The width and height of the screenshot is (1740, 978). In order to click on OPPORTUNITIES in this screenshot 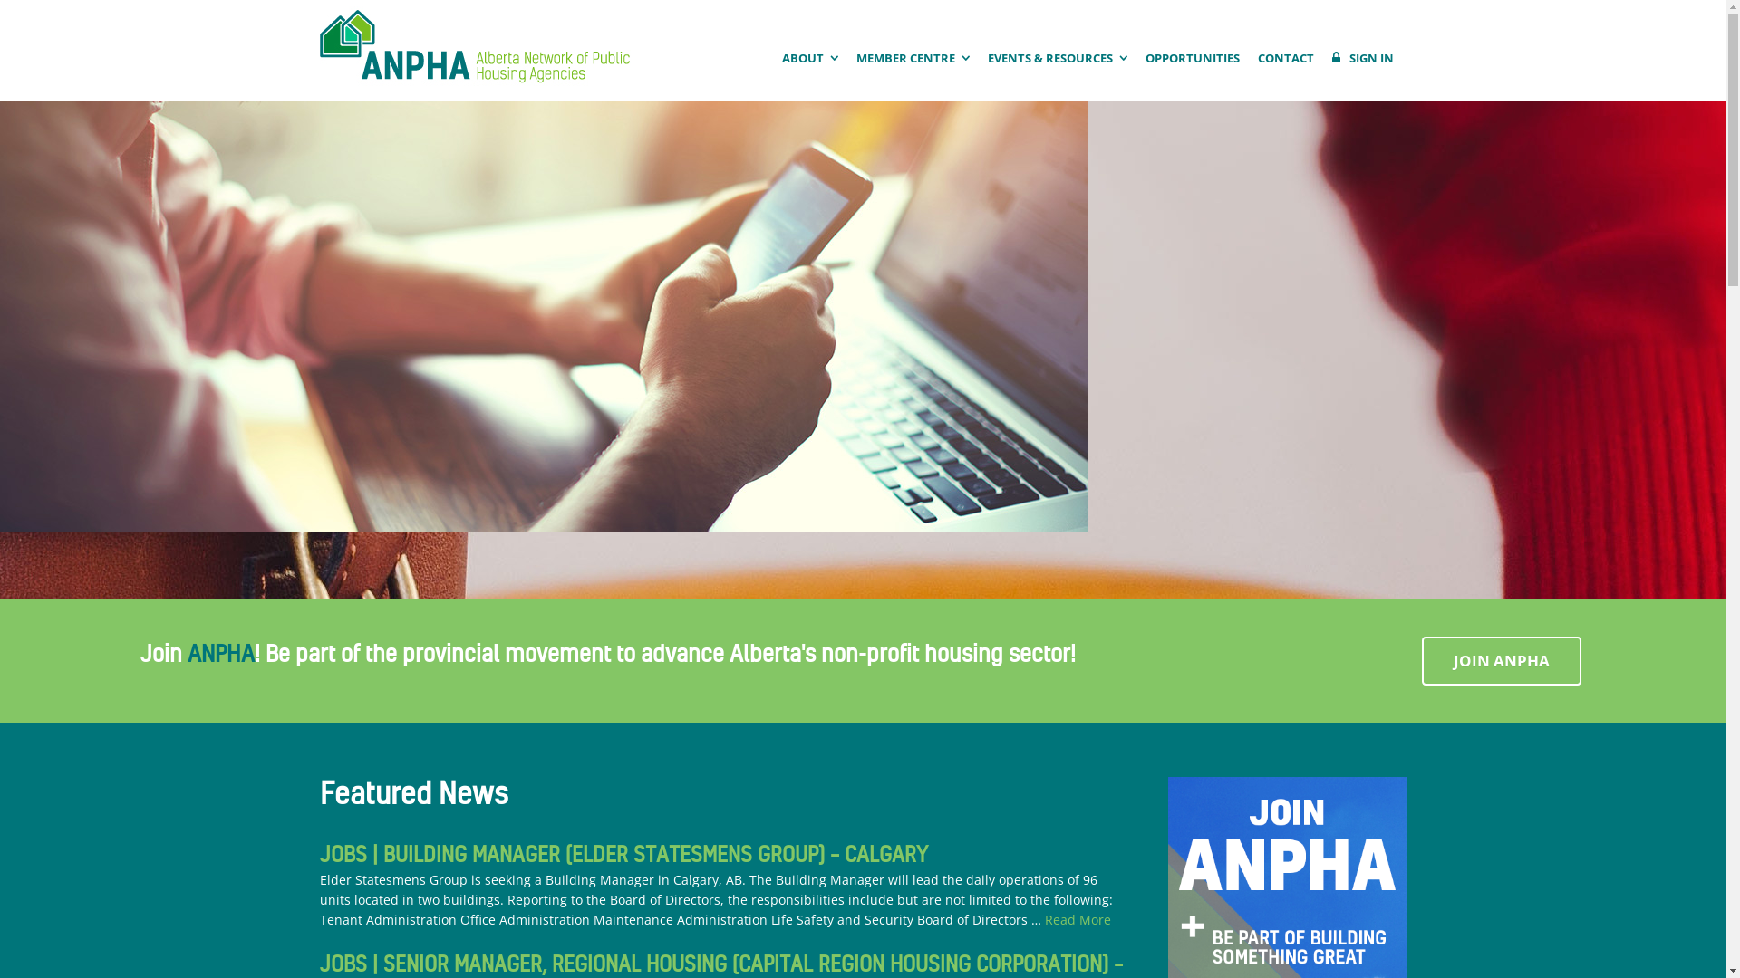, I will do `click(1193, 58)`.